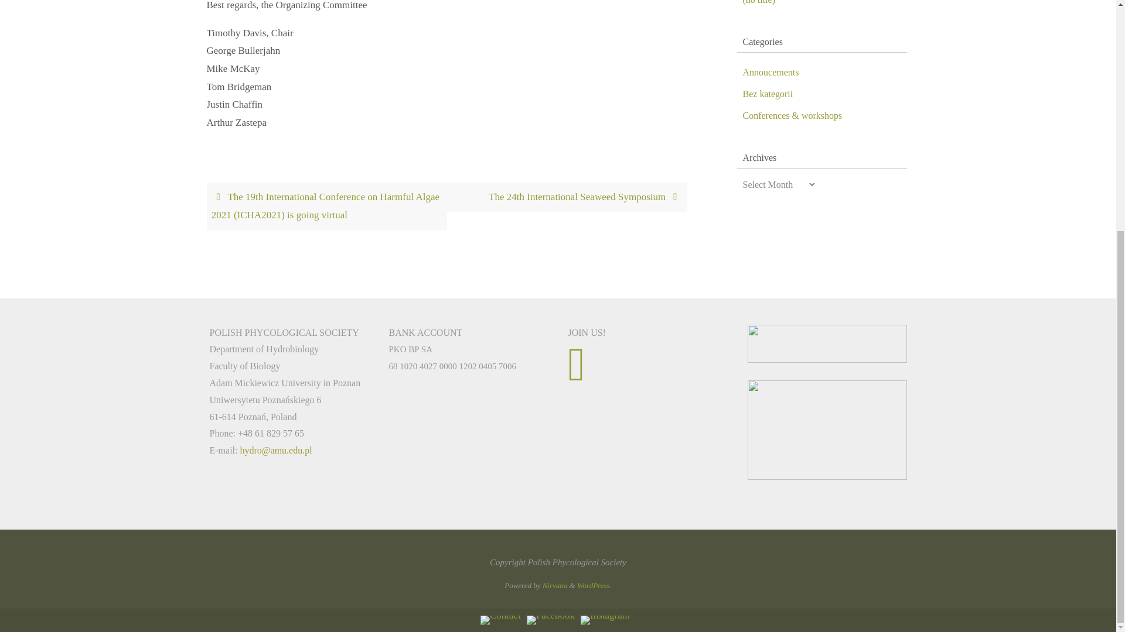  Describe the element at coordinates (566, 197) in the screenshot. I see `The 24th International Seaweed Symposium` at that location.